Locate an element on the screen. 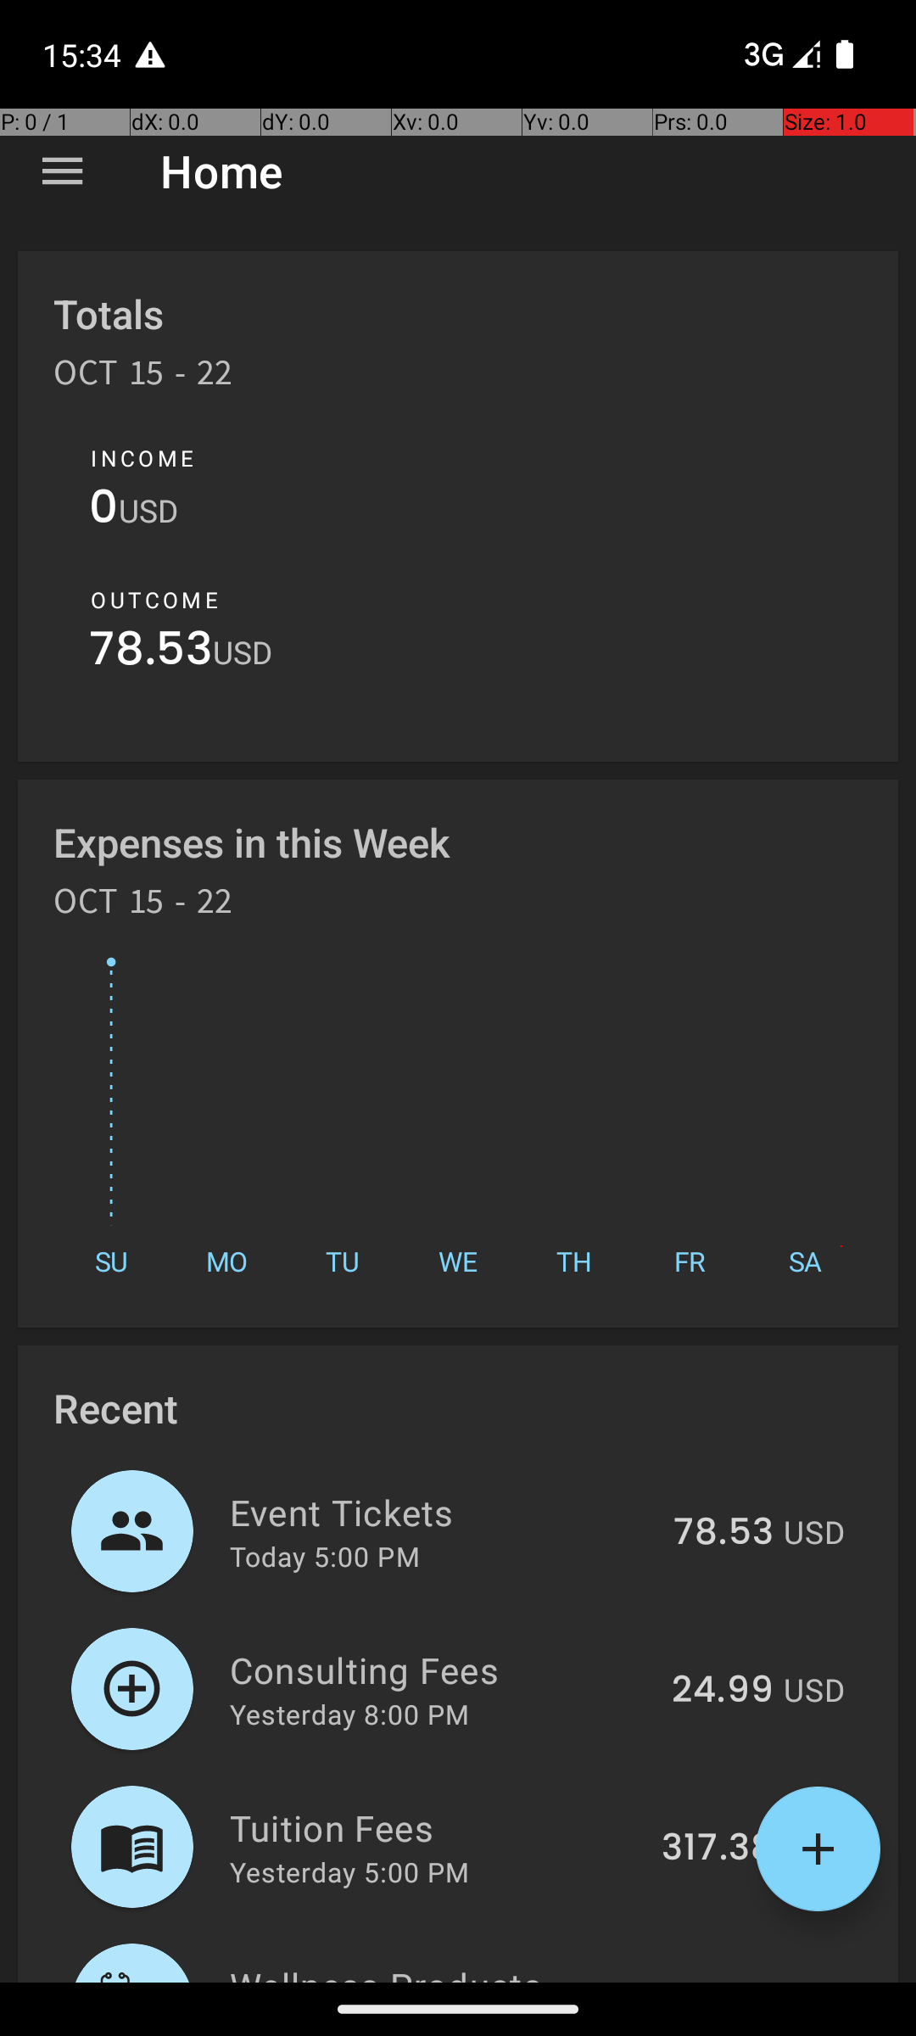 This screenshot has height=2036, width=916. Wellness Products is located at coordinates (427, 1972).